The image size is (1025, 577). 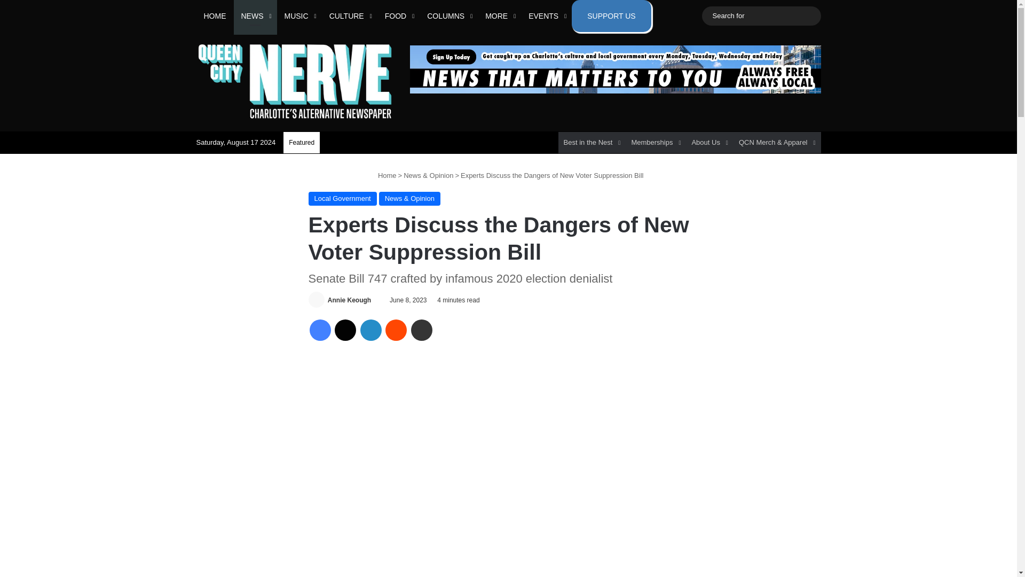 I want to click on COLUMNS, so click(x=448, y=16).